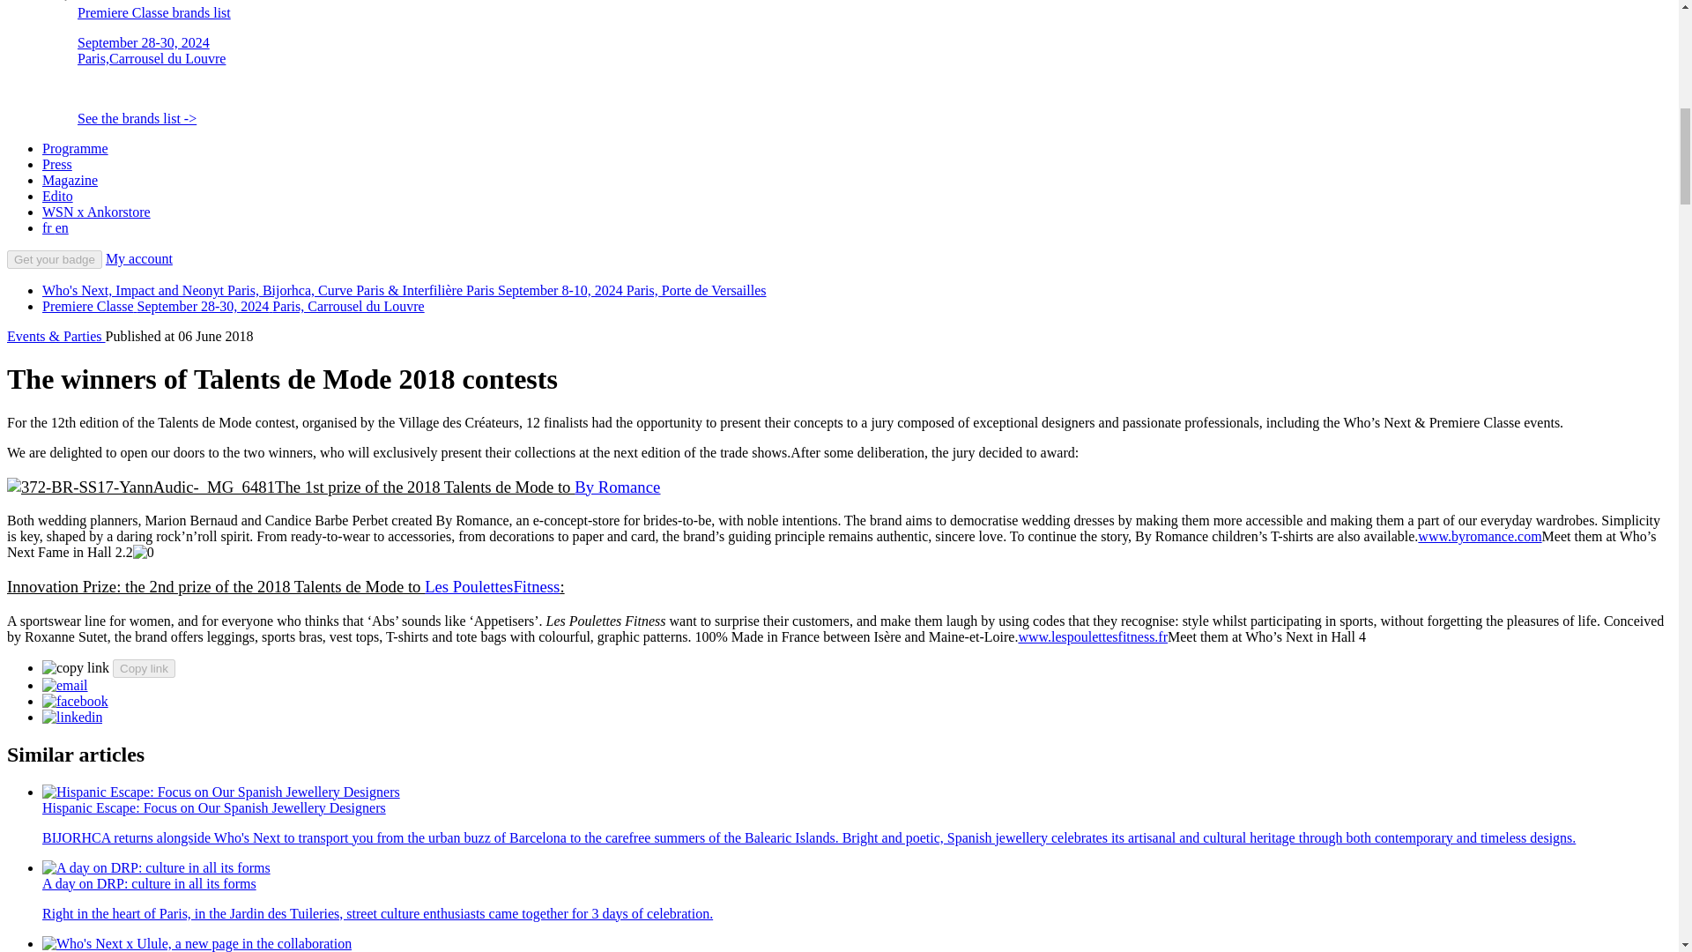 Image resolution: width=1692 pixels, height=952 pixels. What do you see at coordinates (492, 586) in the screenshot?
I see `Les PoulettesFitness` at bounding box center [492, 586].